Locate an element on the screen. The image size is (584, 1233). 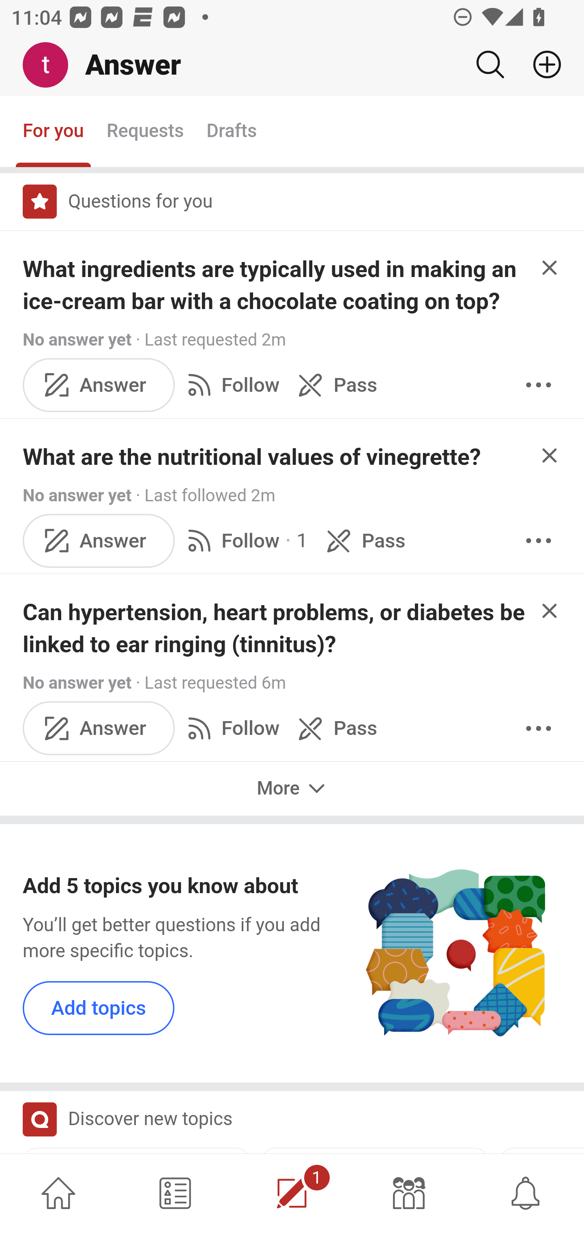
Me is located at coordinates (51, 65).